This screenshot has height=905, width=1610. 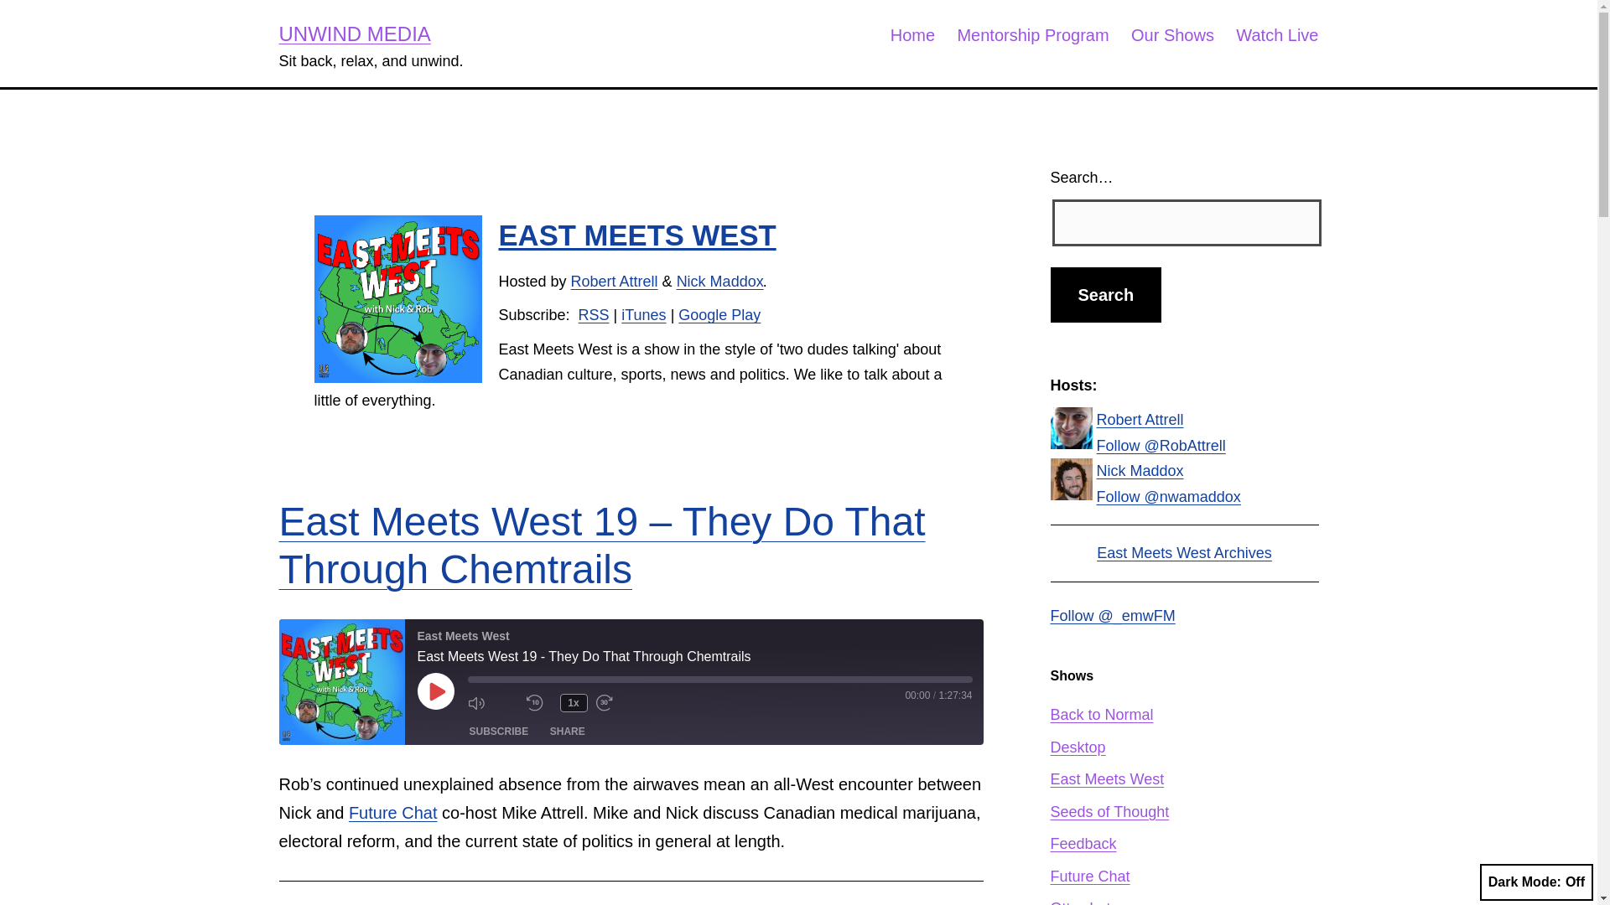 I want to click on Rewind 10 seconds, so click(x=538, y=703).